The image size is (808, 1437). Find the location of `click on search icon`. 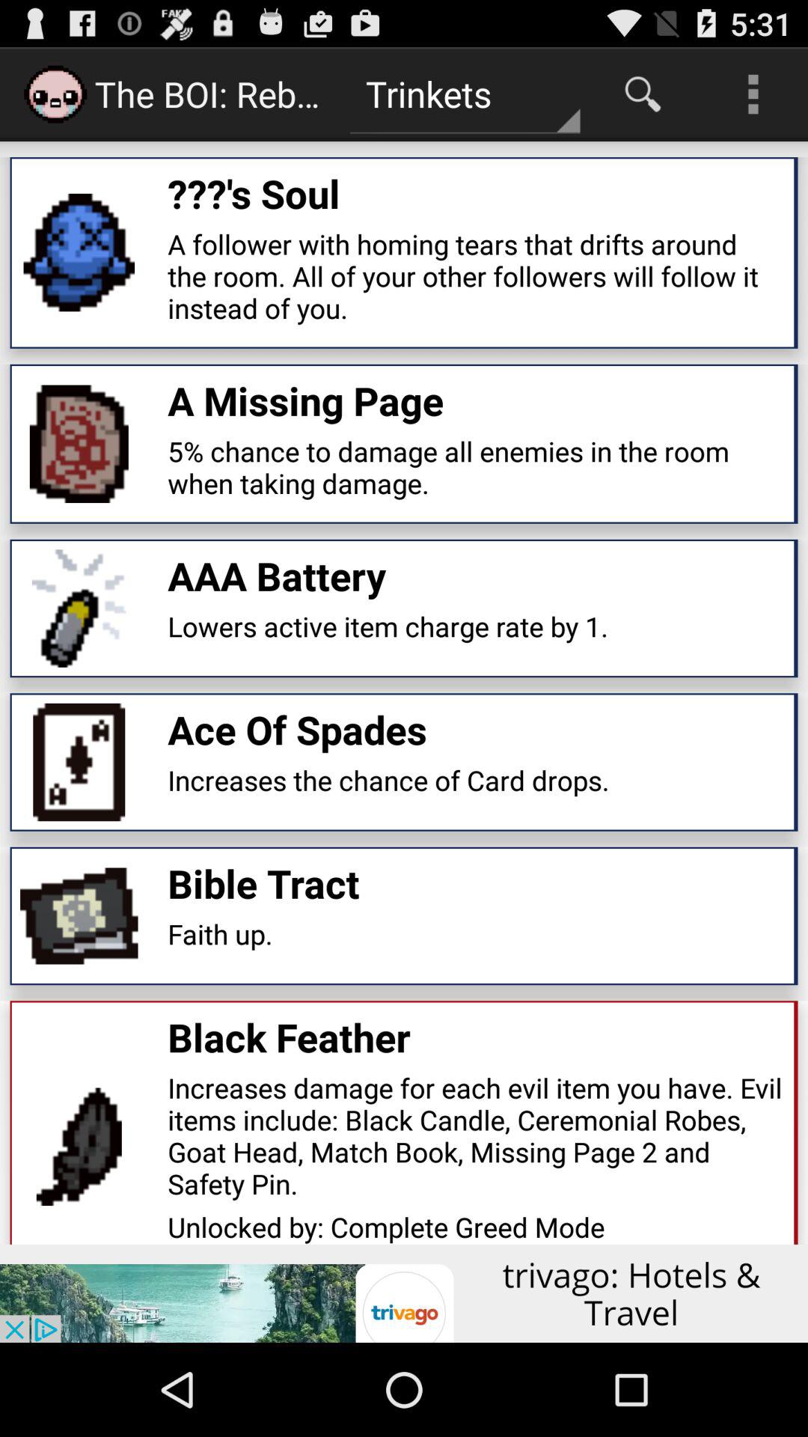

click on search icon is located at coordinates (643, 94).